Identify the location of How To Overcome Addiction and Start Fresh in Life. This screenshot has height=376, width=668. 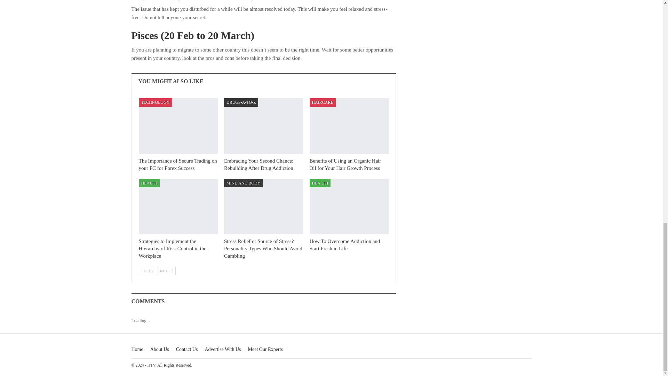
(349, 206).